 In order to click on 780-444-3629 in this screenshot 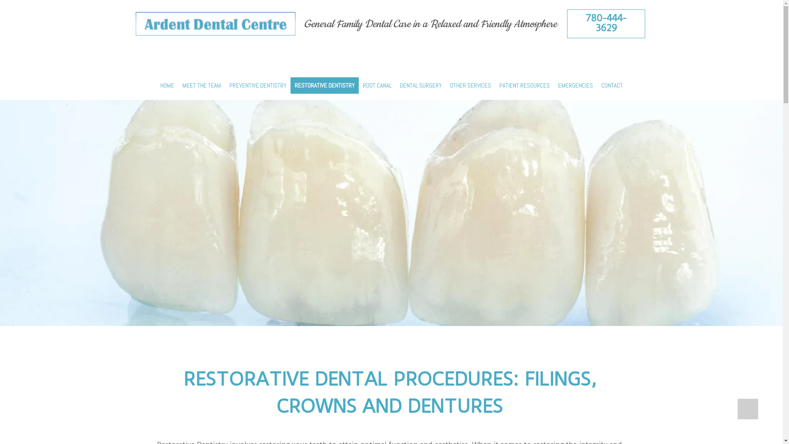, I will do `click(606, 23)`.